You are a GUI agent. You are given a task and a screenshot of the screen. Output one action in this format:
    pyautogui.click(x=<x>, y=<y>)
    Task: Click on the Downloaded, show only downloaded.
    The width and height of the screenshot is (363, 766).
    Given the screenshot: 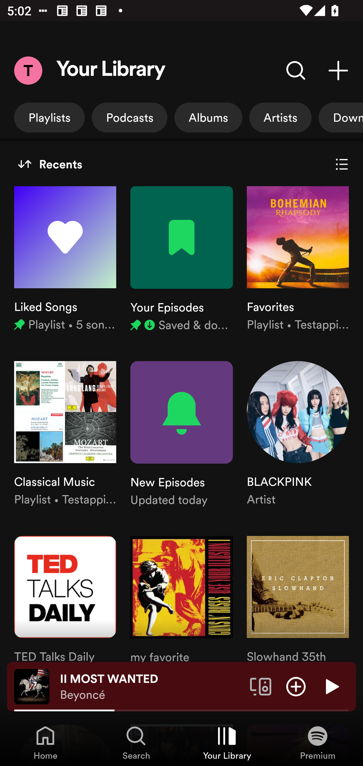 What is the action you would take?
    pyautogui.click(x=341, y=117)
    